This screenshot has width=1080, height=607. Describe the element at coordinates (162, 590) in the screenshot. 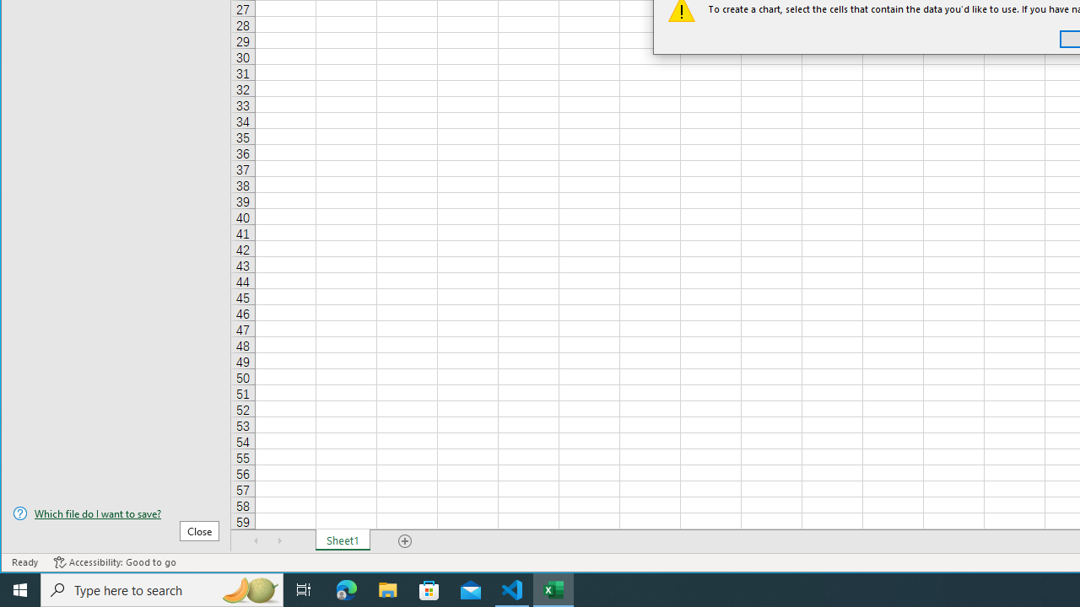

I see `Type here to search` at that location.